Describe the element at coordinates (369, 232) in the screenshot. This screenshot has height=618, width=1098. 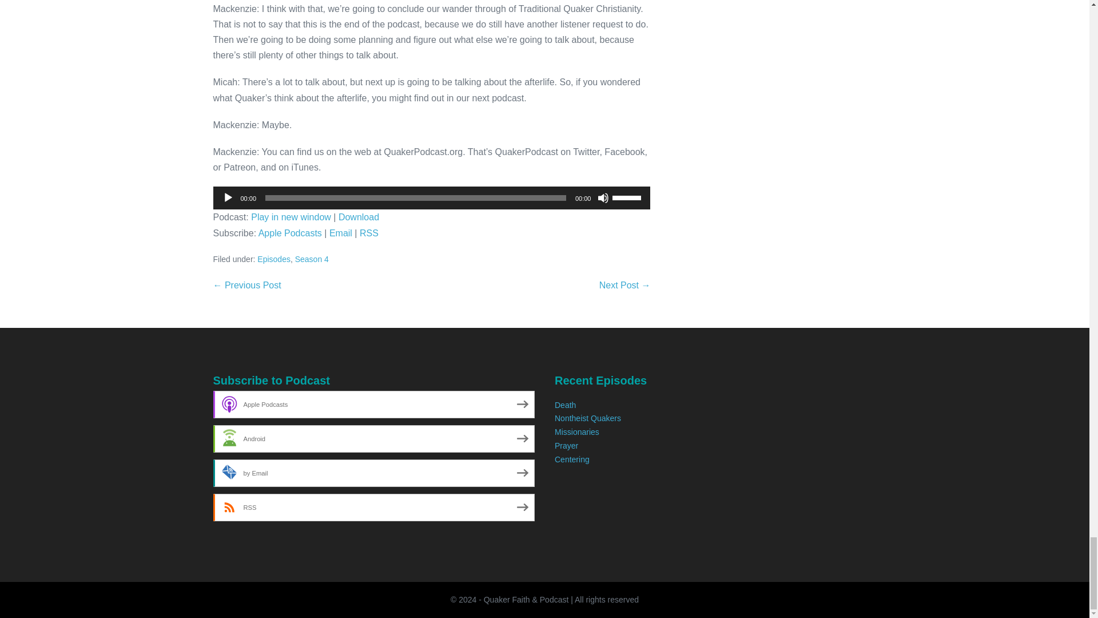
I see `RSS` at that location.